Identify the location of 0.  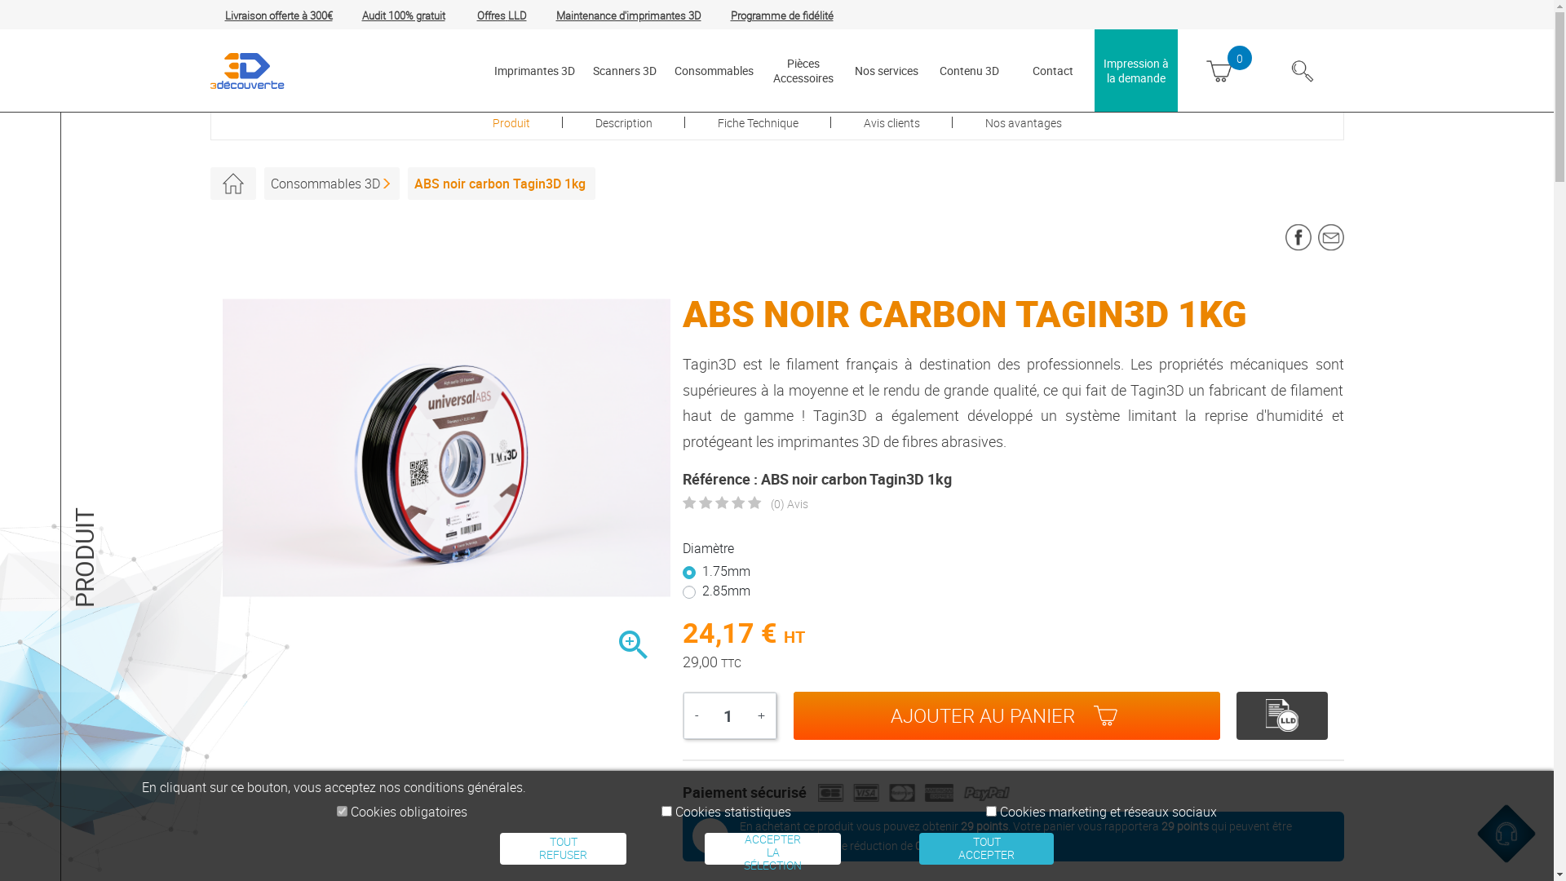
(722, 504).